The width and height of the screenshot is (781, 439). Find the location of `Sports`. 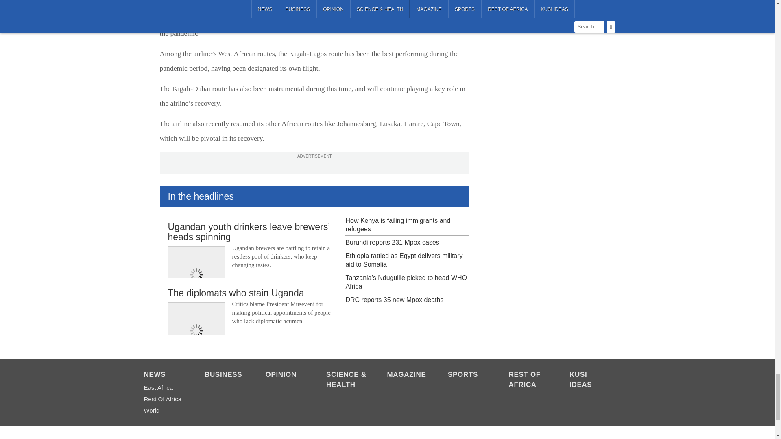

Sports is located at coordinates (469, 375).